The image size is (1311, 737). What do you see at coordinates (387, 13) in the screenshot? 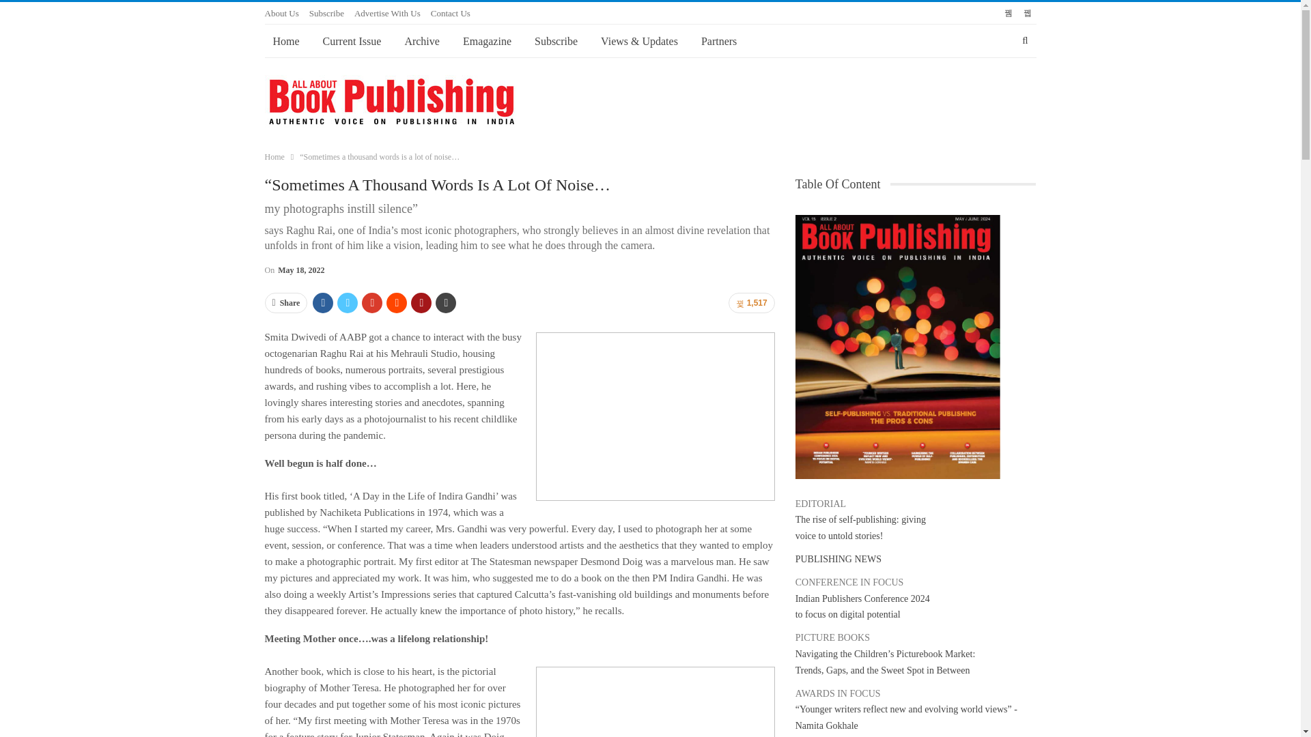
I see `Advertise With Us` at bounding box center [387, 13].